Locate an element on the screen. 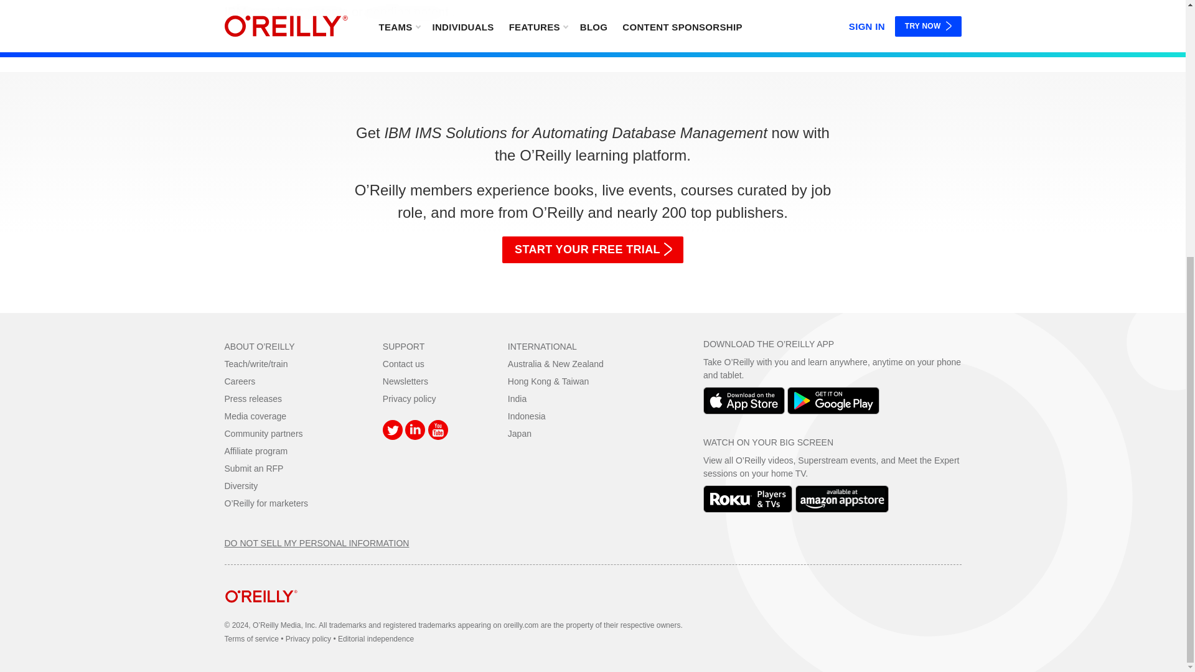 Image resolution: width=1195 pixels, height=672 pixels. Contact us is located at coordinates (403, 363).